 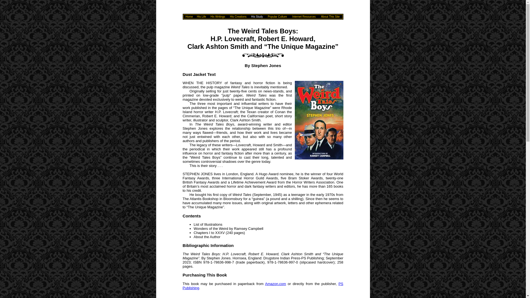 I want to click on About This Site, so click(x=330, y=16).